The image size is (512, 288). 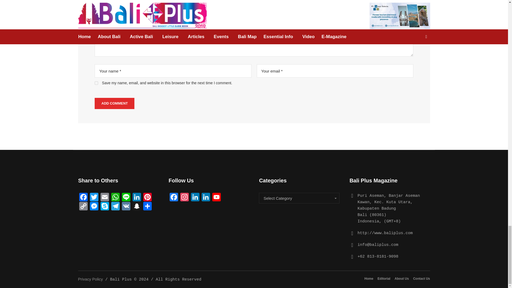 What do you see at coordinates (115, 197) in the screenshot?
I see `WhatsApp` at bounding box center [115, 197].